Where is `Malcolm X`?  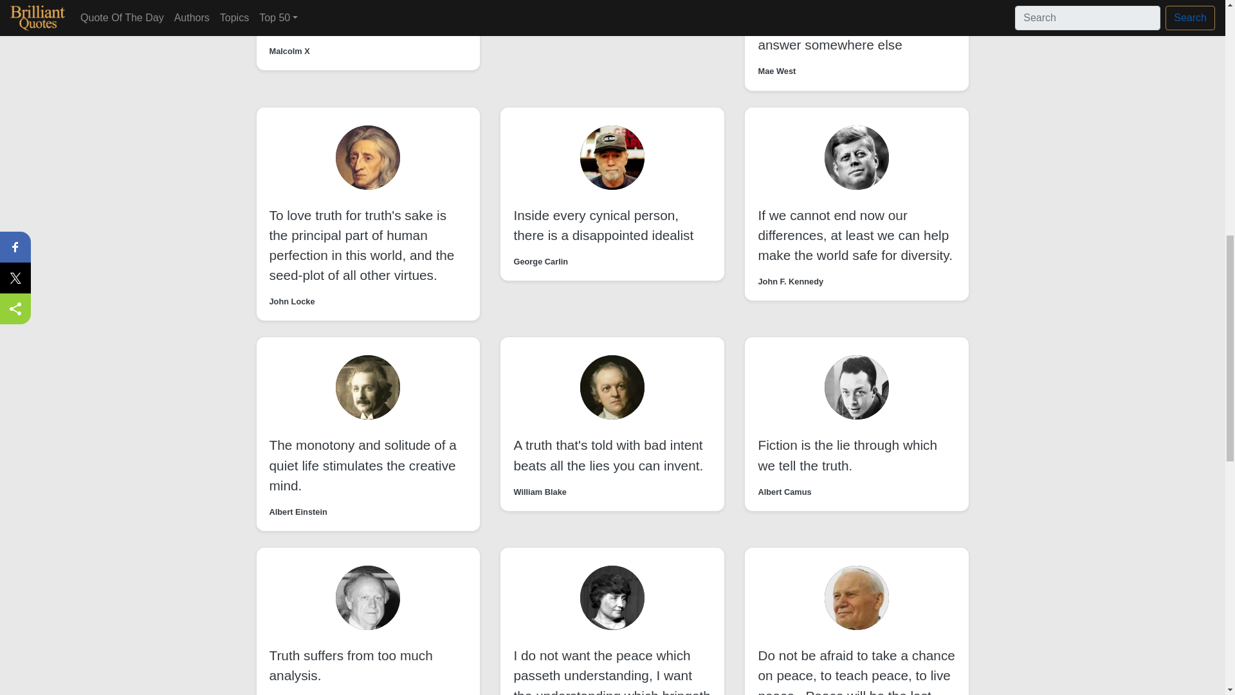 Malcolm X is located at coordinates (289, 51).